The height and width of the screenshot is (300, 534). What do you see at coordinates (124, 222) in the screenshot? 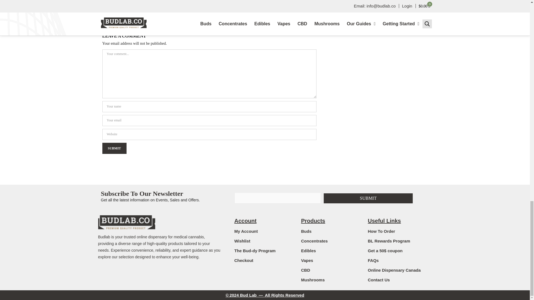
I see `Bud Lab Logo PNG` at bounding box center [124, 222].